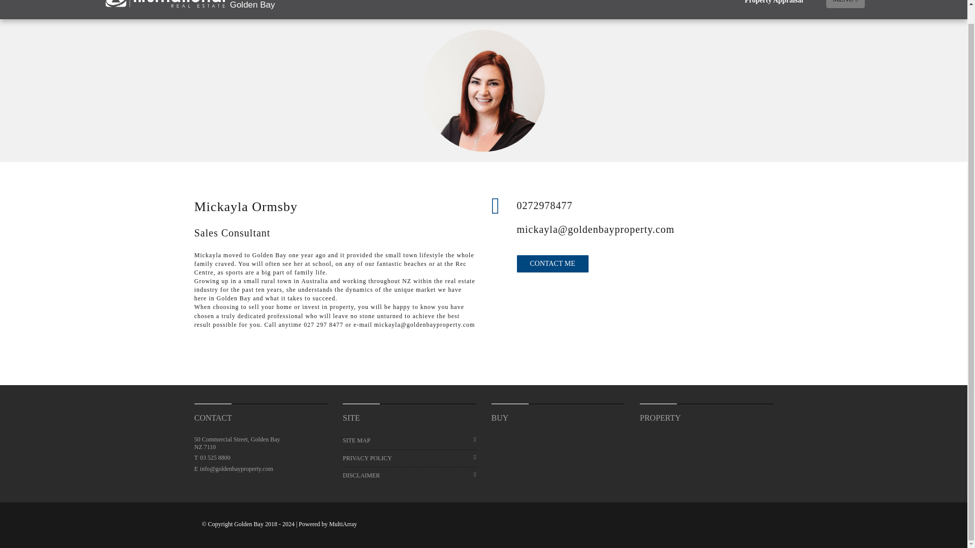  Describe the element at coordinates (409, 458) in the screenshot. I see `PRIVACY POLICY` at that location.